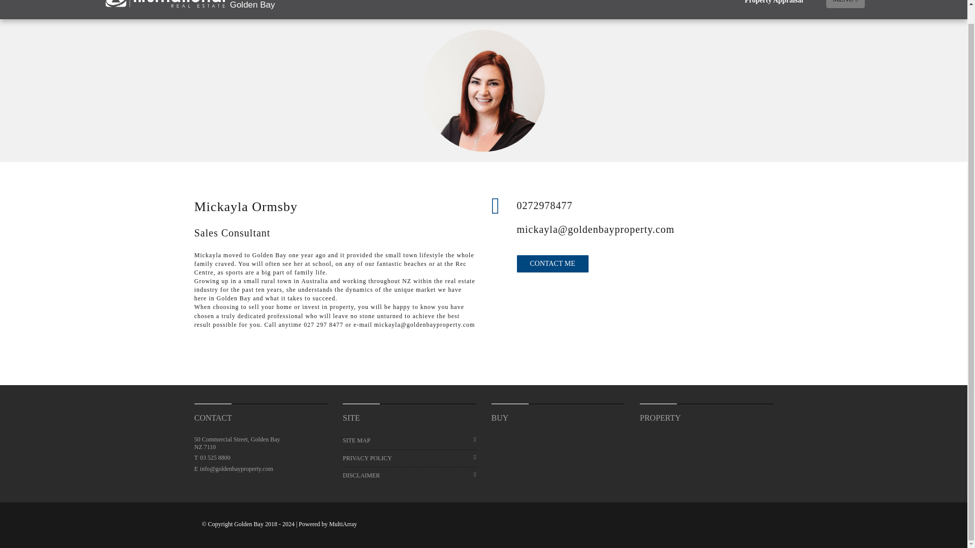  Describe the element at coordinates (409, 458) in the screenshot. I see `PRIVACY POLICY` at that location.